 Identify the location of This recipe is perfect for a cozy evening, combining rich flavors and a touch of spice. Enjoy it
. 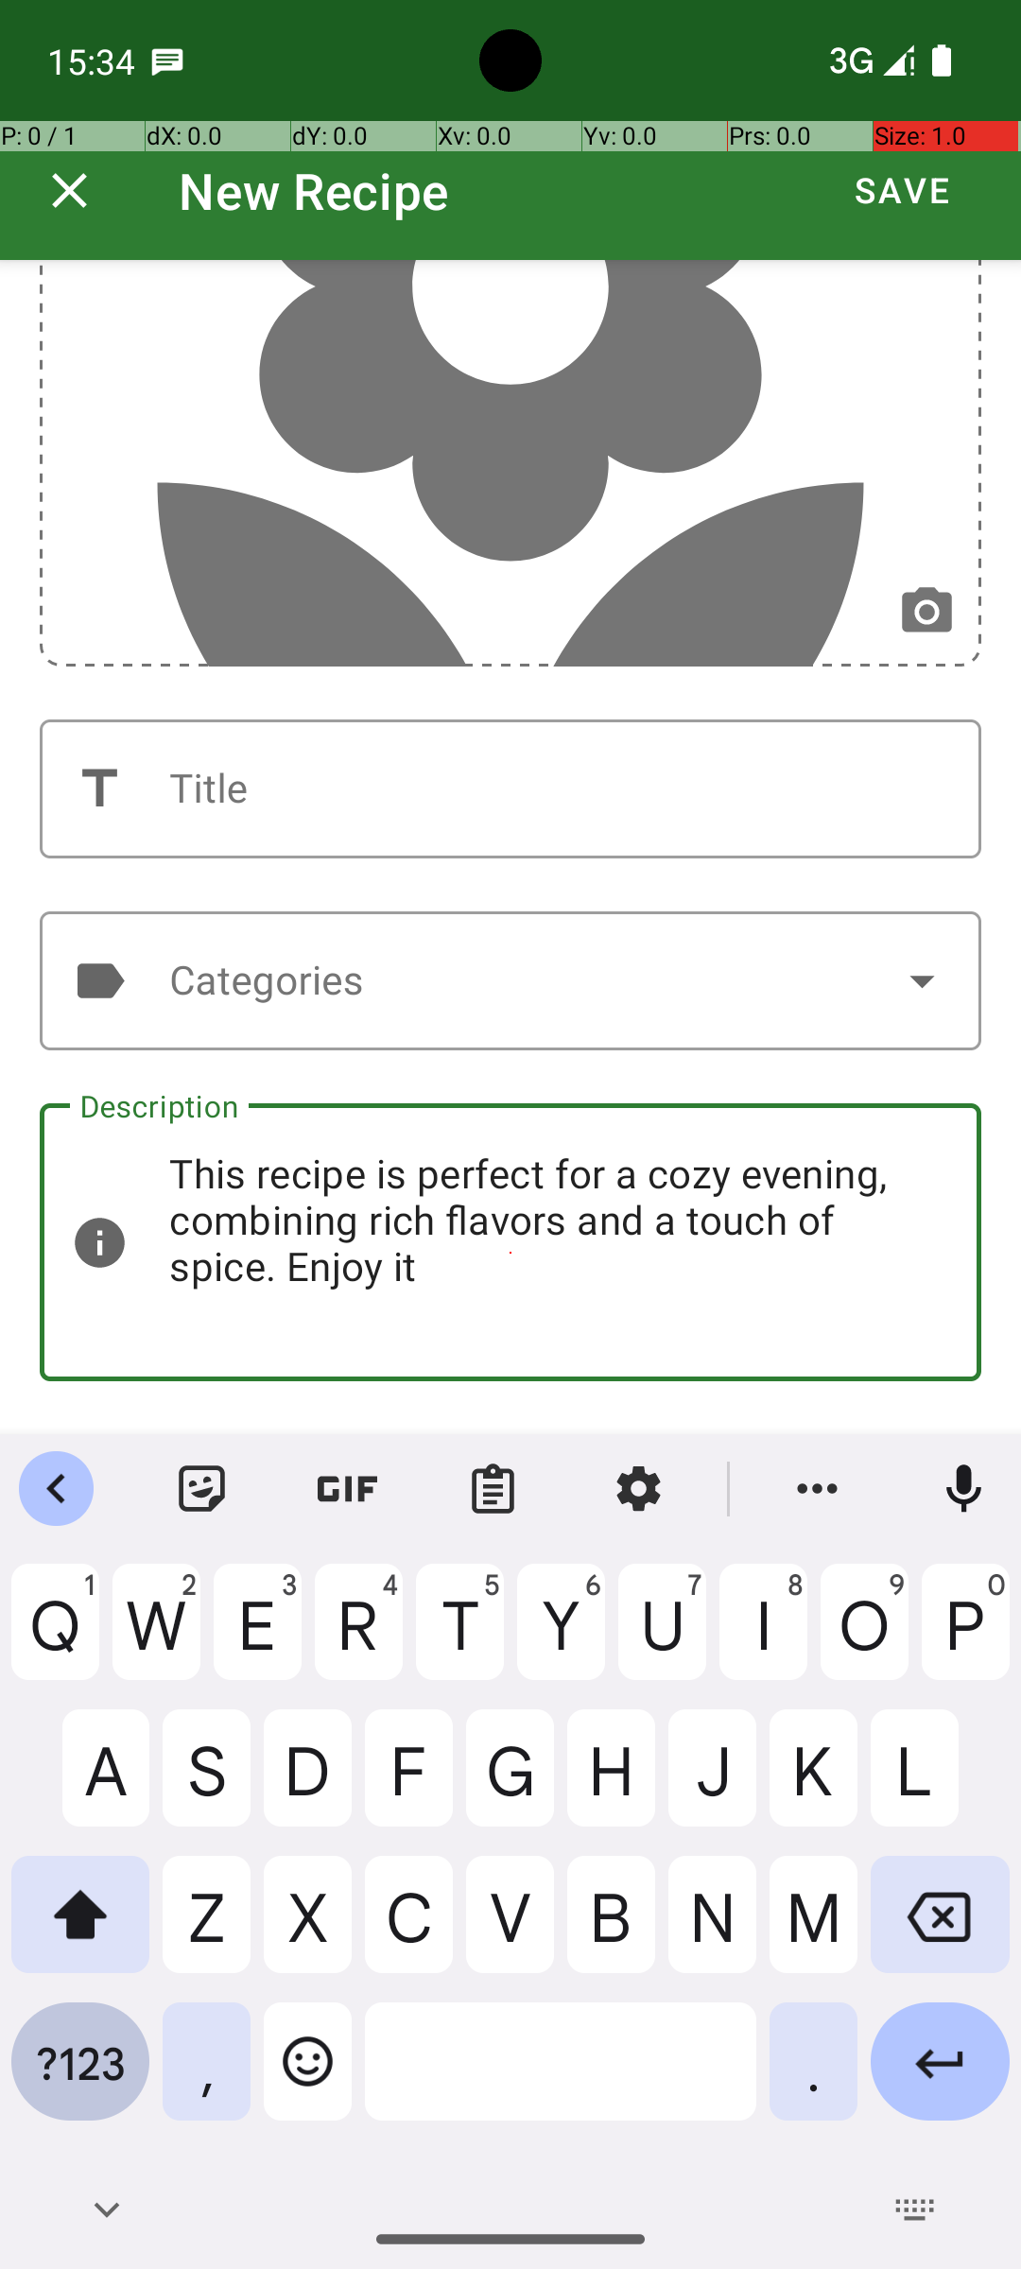
(510, 1242).